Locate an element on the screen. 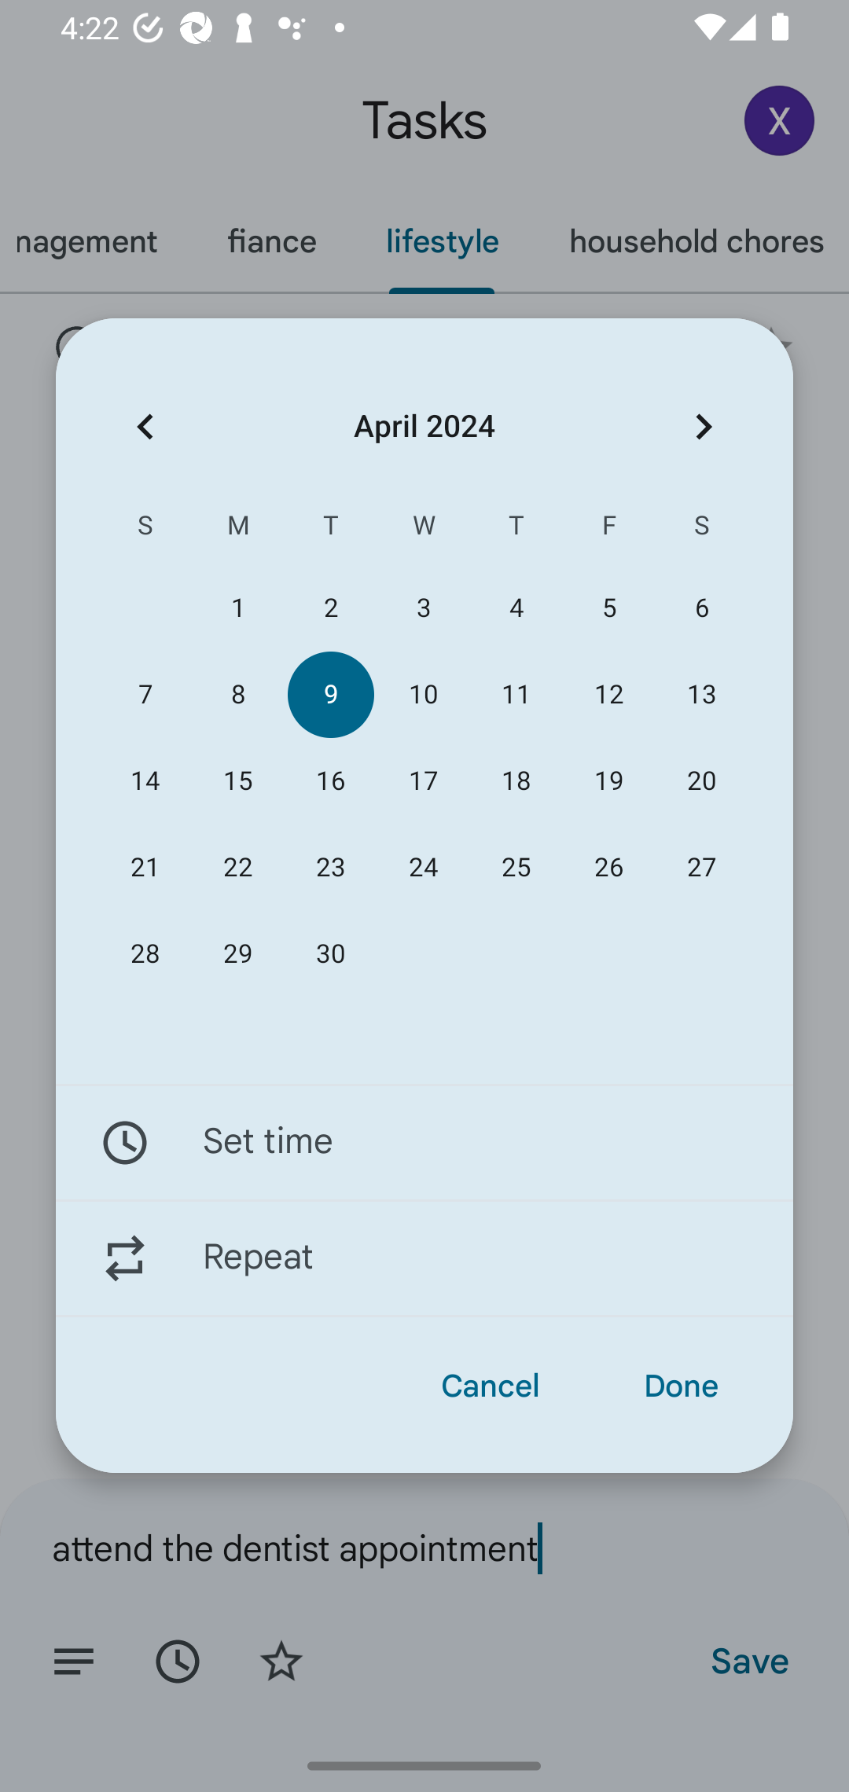  7 07 April 2024 is located at coordinates (145, 695).